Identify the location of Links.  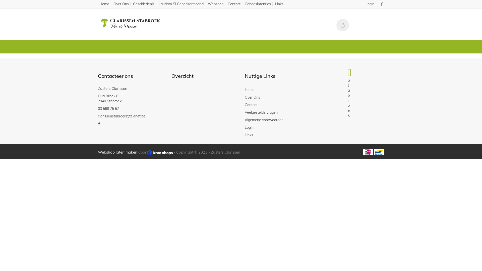
(279, 4).